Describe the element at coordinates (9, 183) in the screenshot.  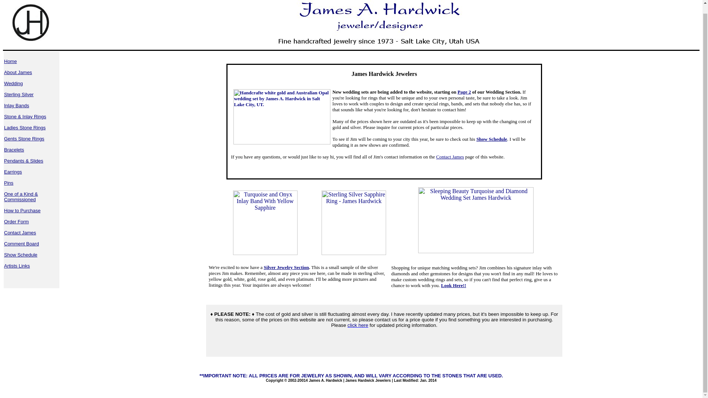
I see `Pins` at that location.